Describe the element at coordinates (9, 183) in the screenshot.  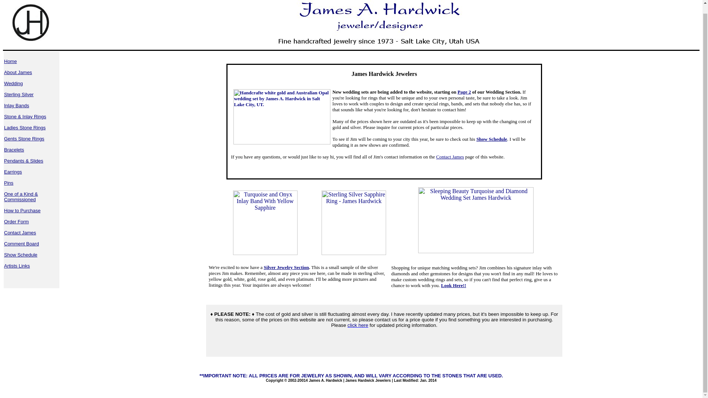
I see `Pins` at that location.